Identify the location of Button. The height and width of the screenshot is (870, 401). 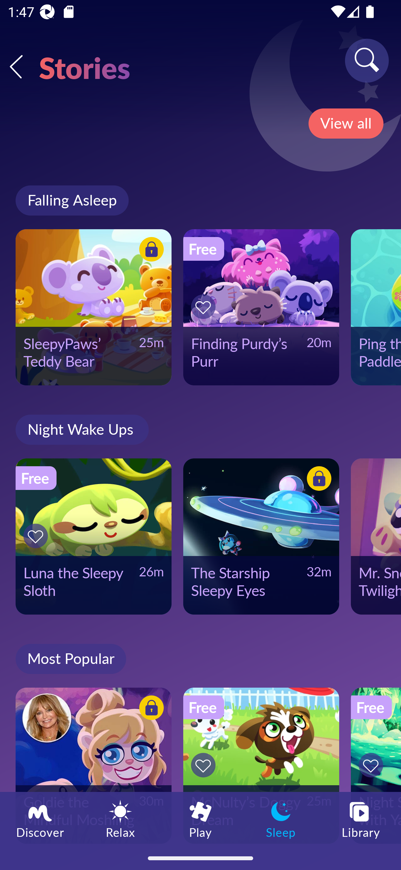
(317, 480).